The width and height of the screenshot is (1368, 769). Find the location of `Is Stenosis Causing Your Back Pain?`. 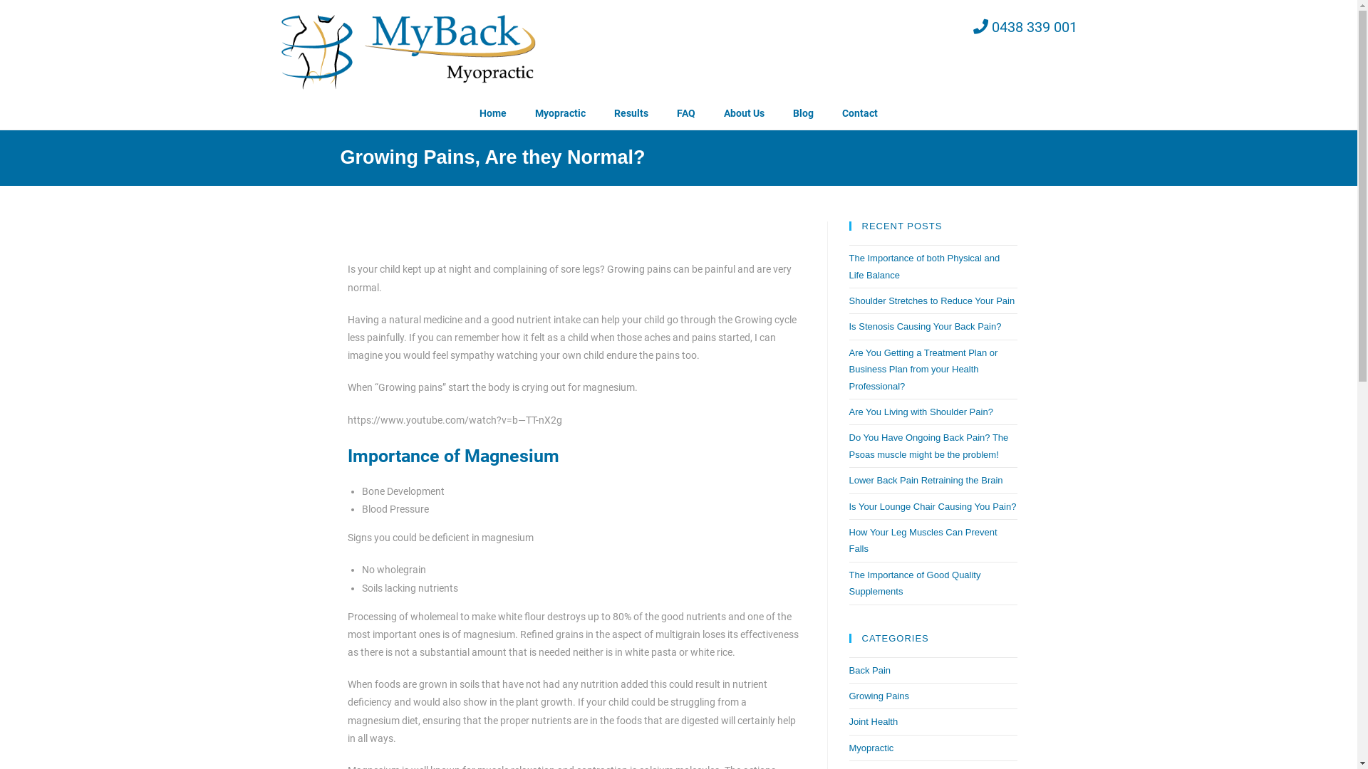

Is Stenosis Causing Your Back Pain? is located at coordinates (926, 326).